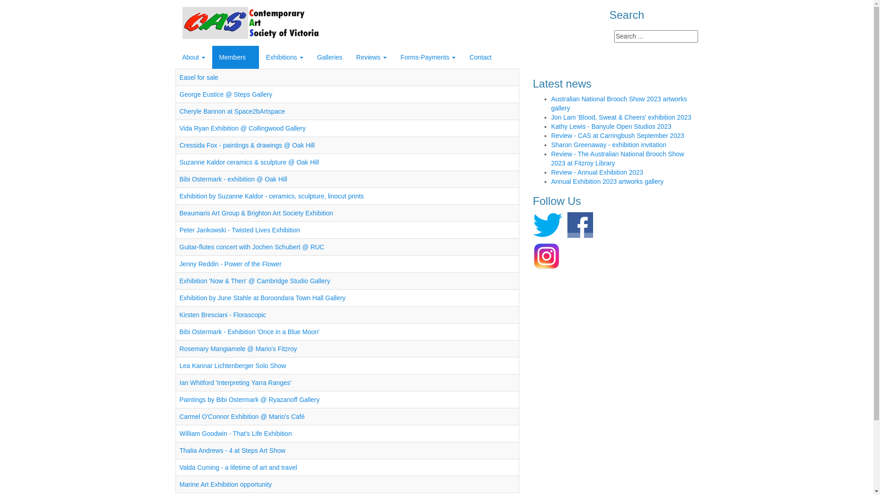  What do you see at coordinates (199, 77) in the screenshot?
I see `Easel for sale` at bounding box center [199, 77].